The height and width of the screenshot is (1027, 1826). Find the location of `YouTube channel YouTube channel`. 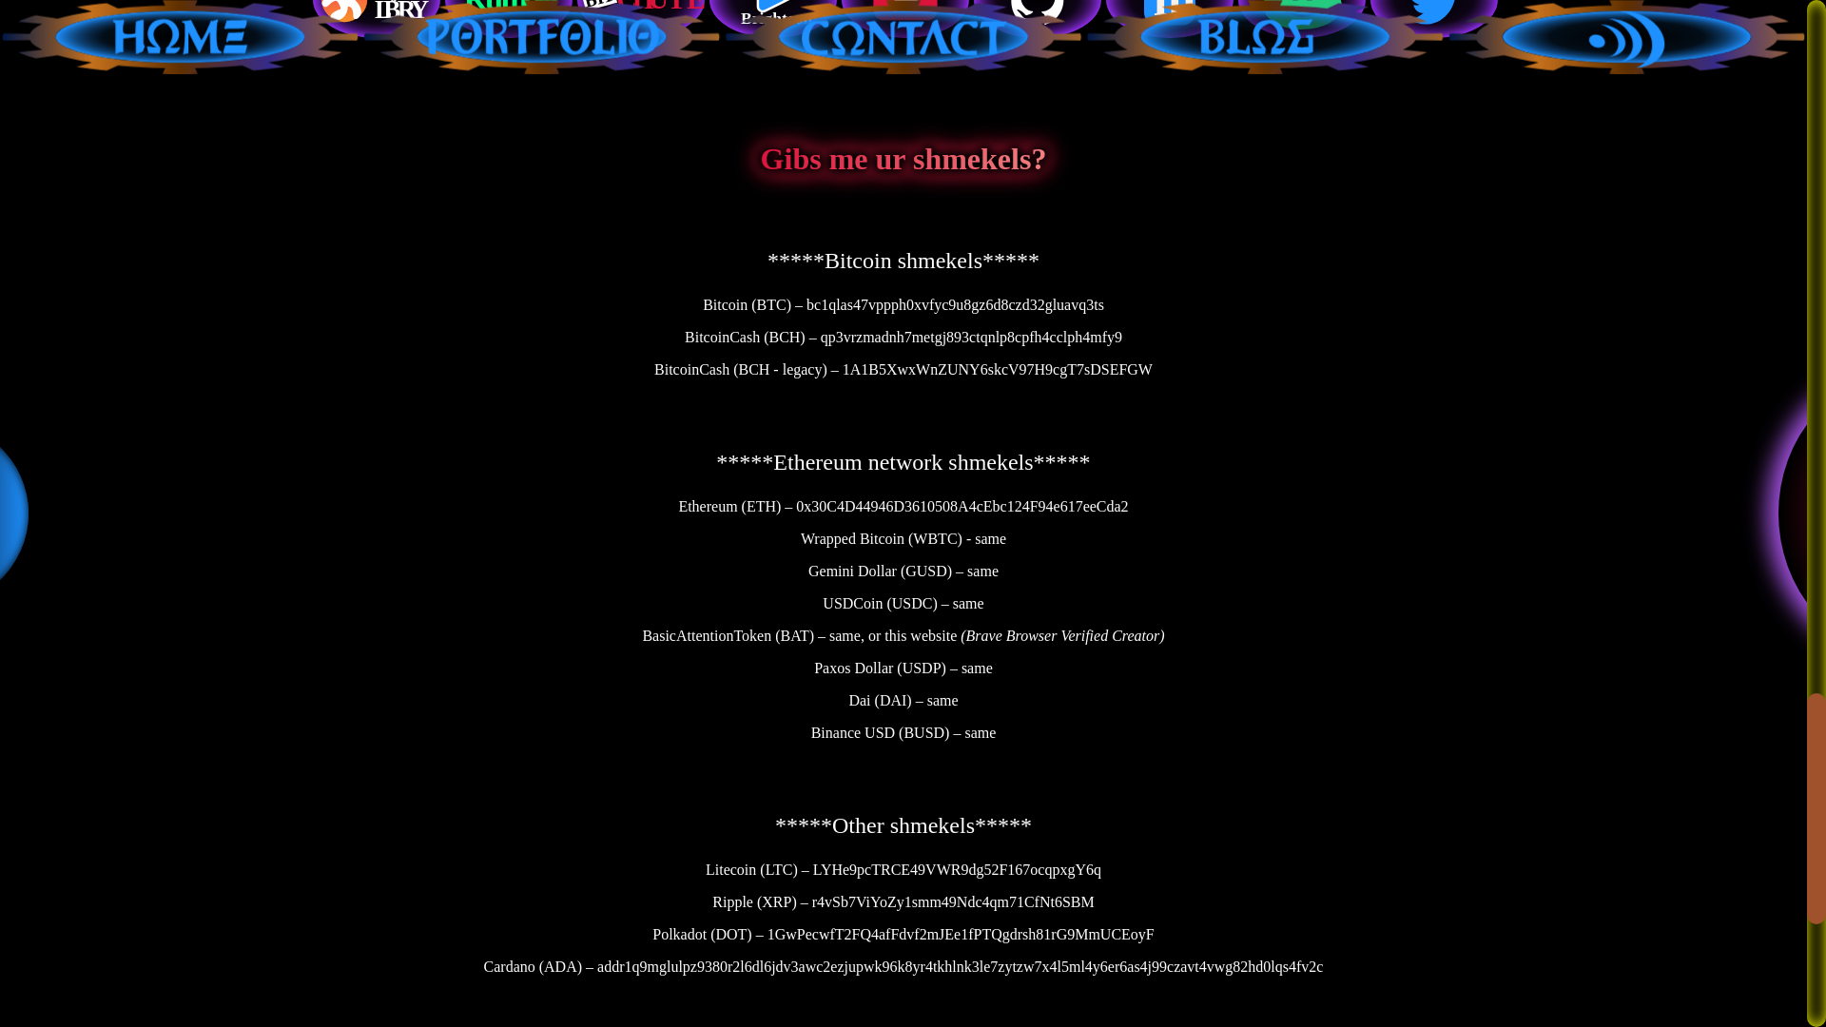

YouTube channel YouTube channel is located at coordinates (904, 21).